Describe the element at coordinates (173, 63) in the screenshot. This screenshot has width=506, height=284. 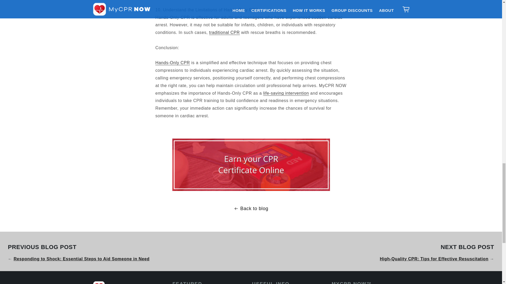
I see `Hands-Only CPR` at that location.